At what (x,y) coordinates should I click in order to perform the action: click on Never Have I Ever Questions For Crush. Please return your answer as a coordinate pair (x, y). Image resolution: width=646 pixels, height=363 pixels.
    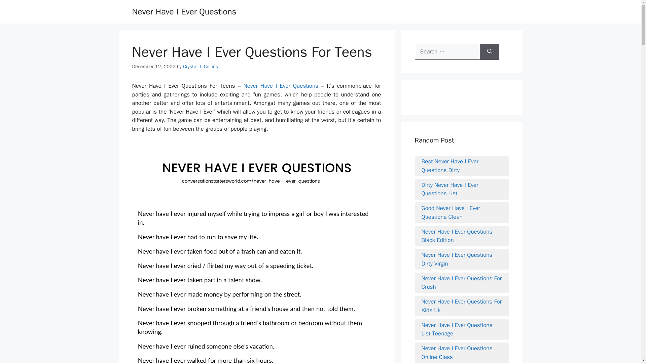
    Looking at the image, I should click on (462, 283).